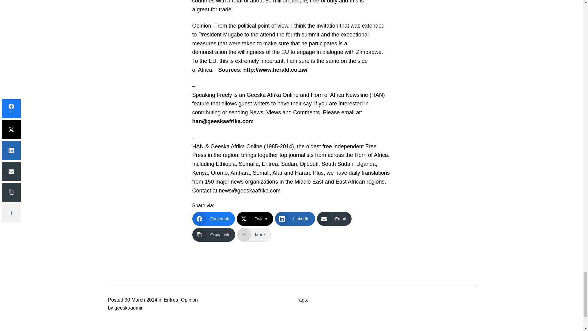  I want to click on Facebook, so click(213, 219).